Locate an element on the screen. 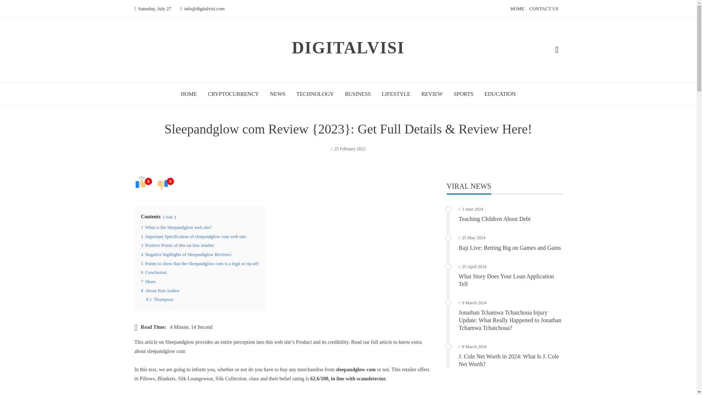 Image resolution: width=702 pixels, height=395 pixels. TECHNOLOGY is located at coordinates (315, 94).